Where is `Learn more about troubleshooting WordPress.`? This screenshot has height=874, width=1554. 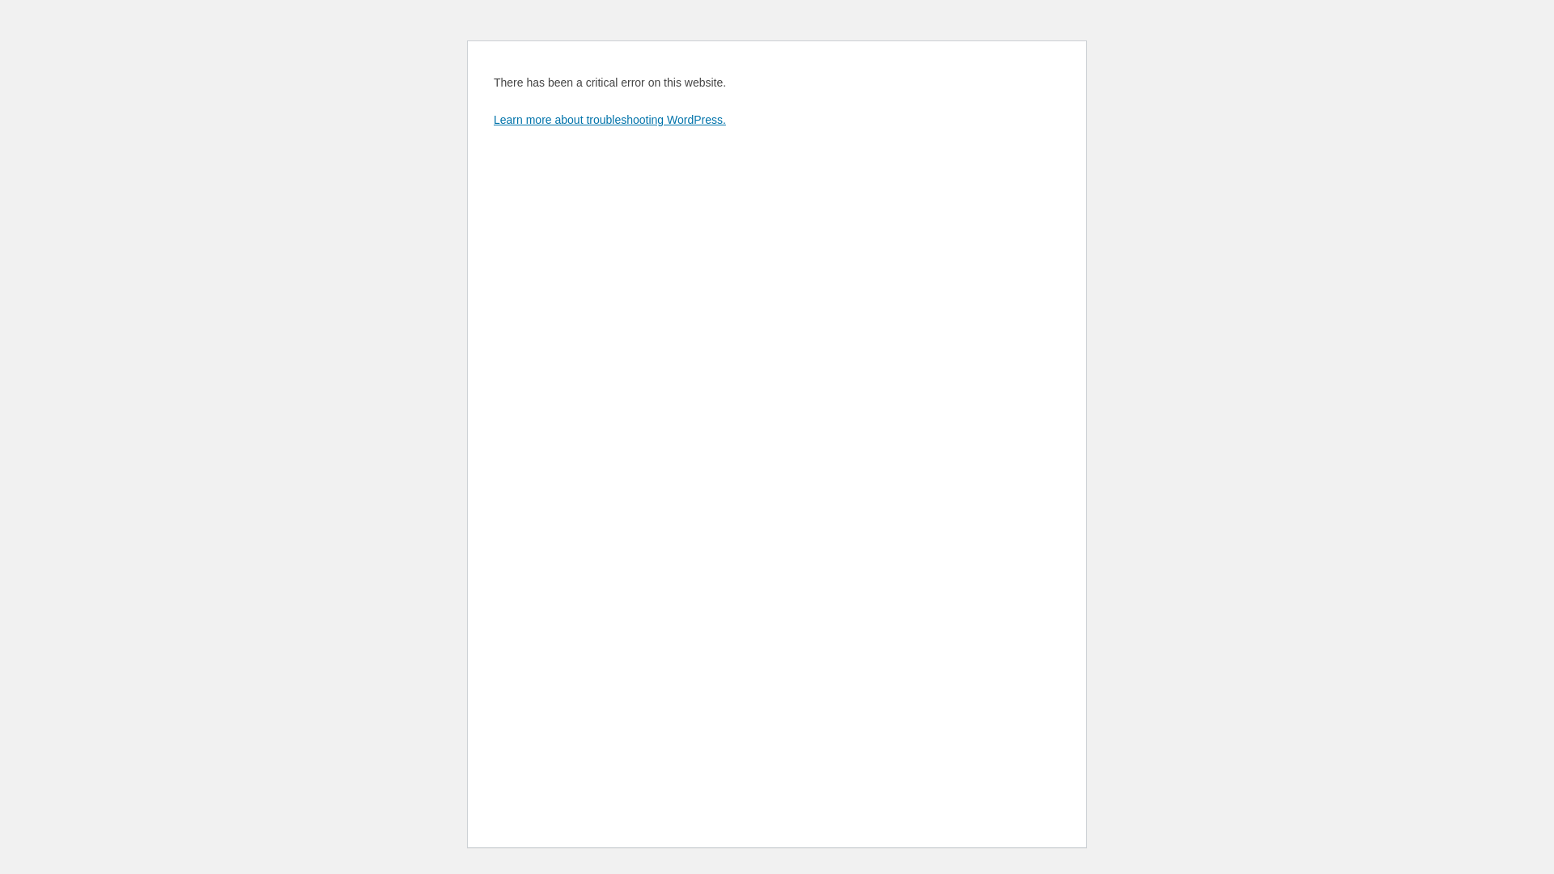
Learn more about troubleshooting WordPress. is located at coordinates (610, 120).